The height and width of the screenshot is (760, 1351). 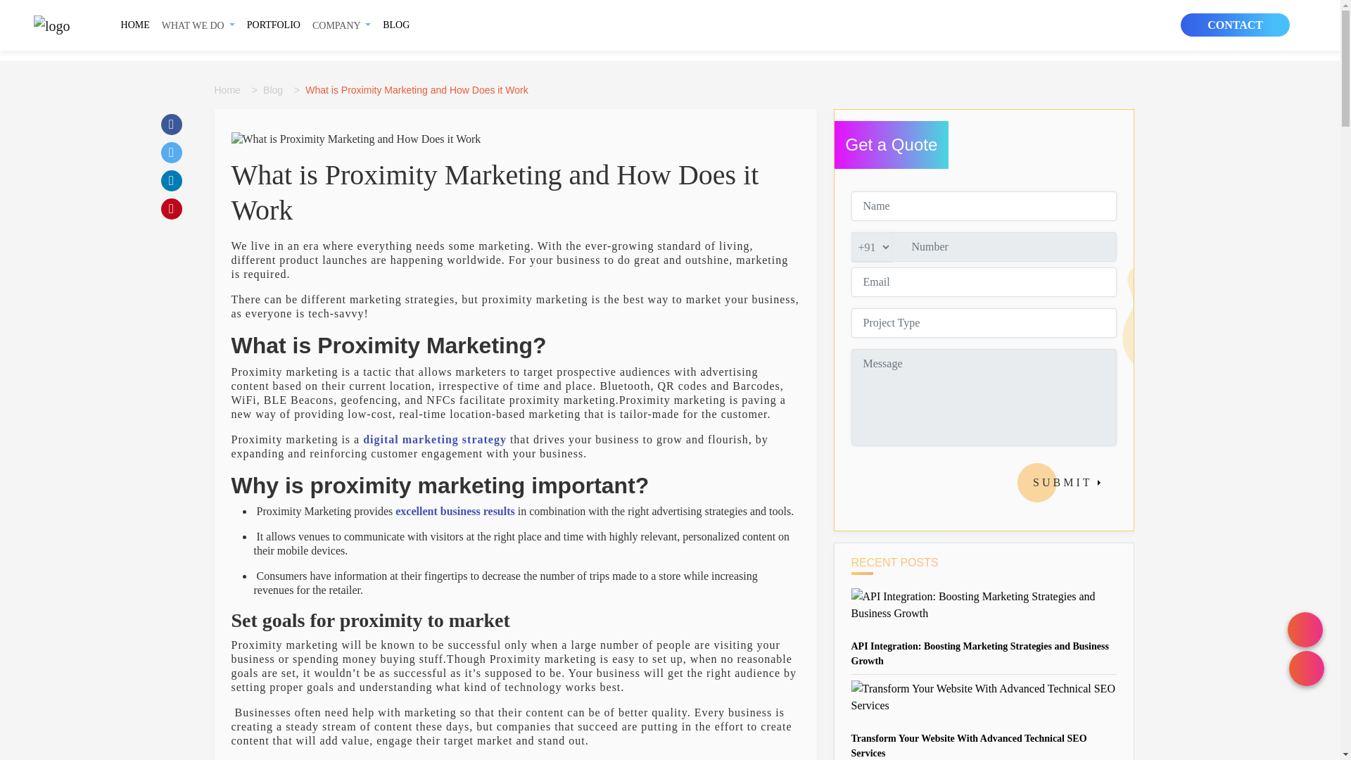 What do you see at coordinates (435, 439) in the screenshot?
I see `digital marketing strategy` at bounding box center [435, 439].